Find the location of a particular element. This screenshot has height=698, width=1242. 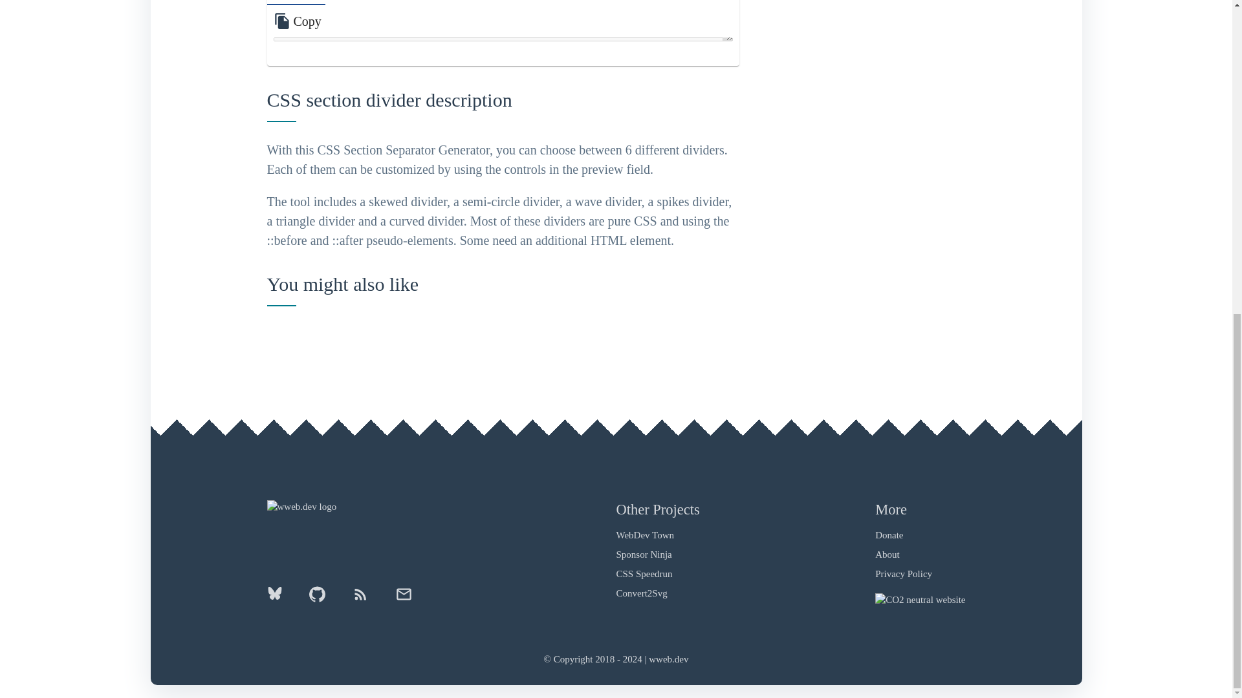

About is located at coordinates (888, 555).